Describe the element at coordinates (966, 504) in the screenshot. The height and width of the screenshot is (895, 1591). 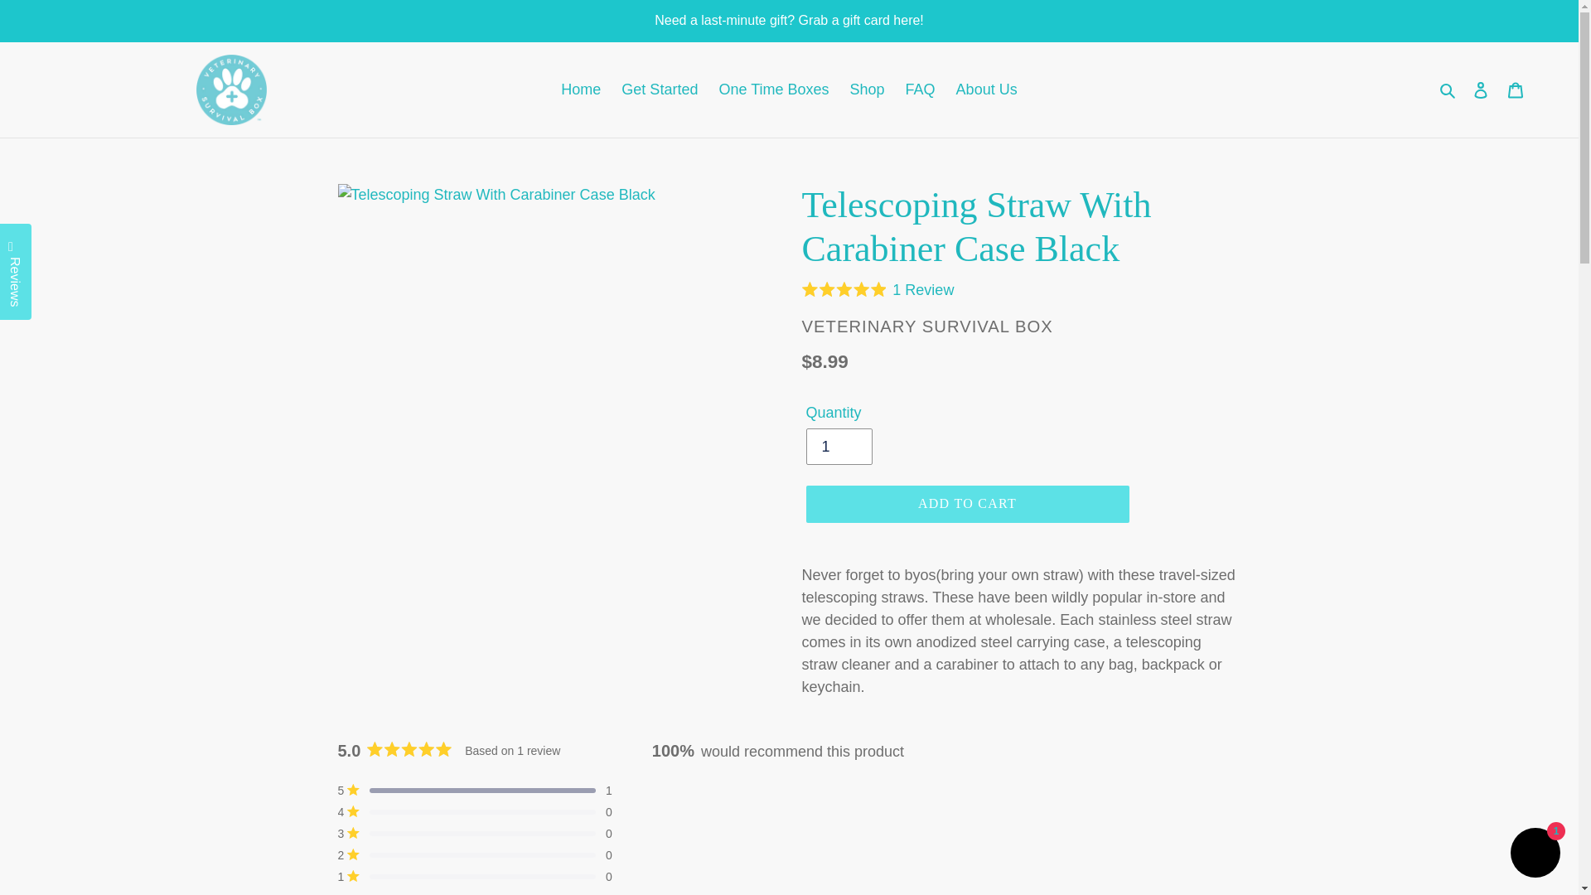
I see `ADD TO CART` at that location.